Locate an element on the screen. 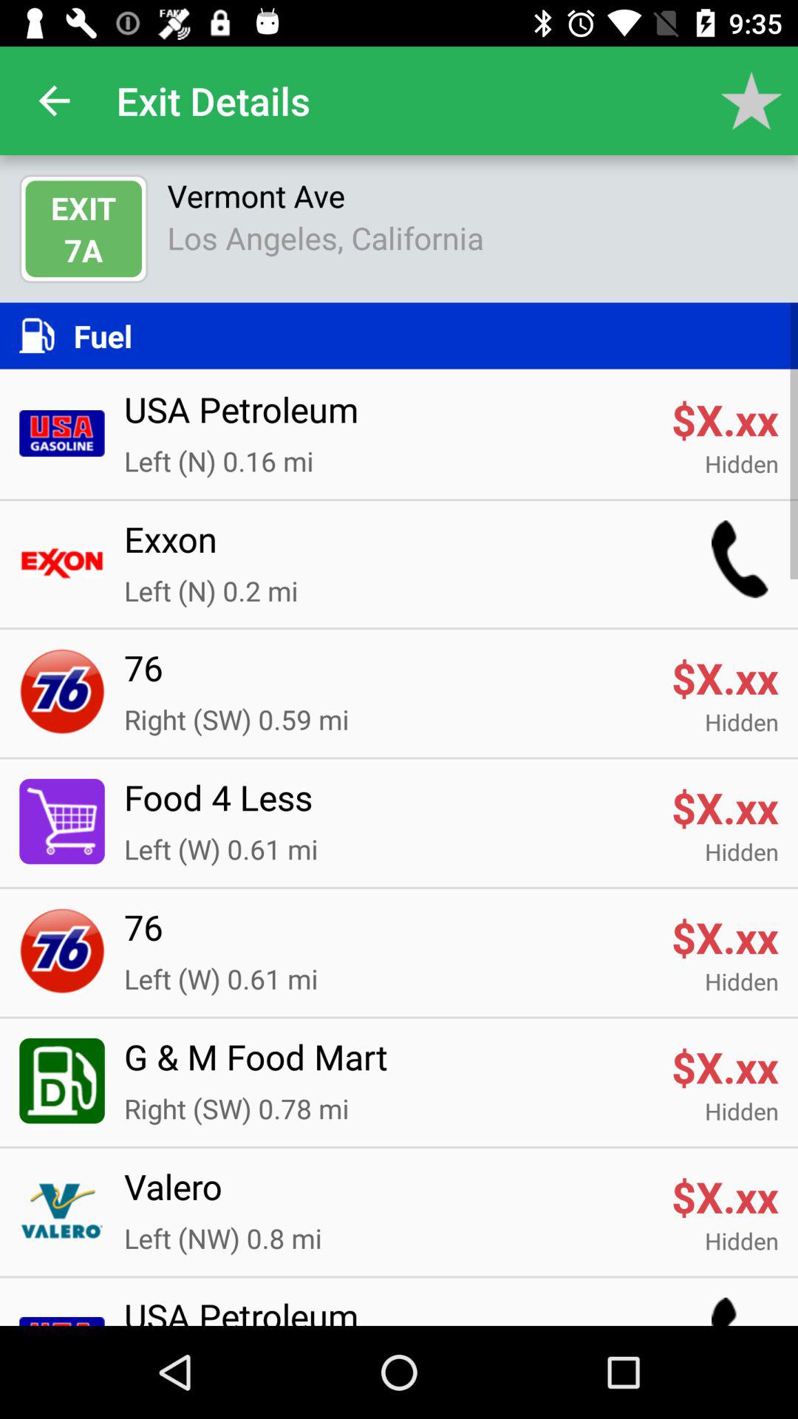  turn on item next to the $x.xx icon is located at coordinates (388, 806).